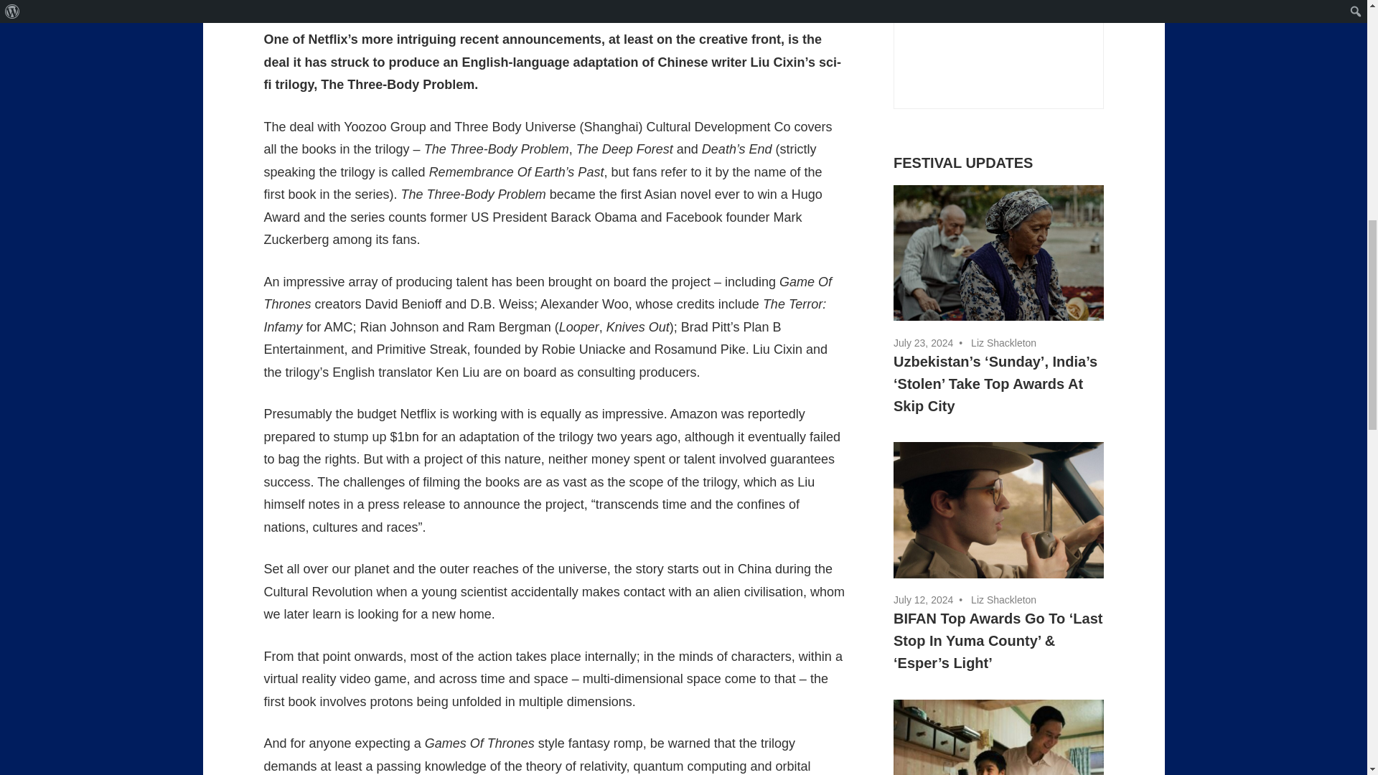 This screenshot has height=775, width=1378. I want to click on View all posts by Liz Shackleton, so click(1003, 600).